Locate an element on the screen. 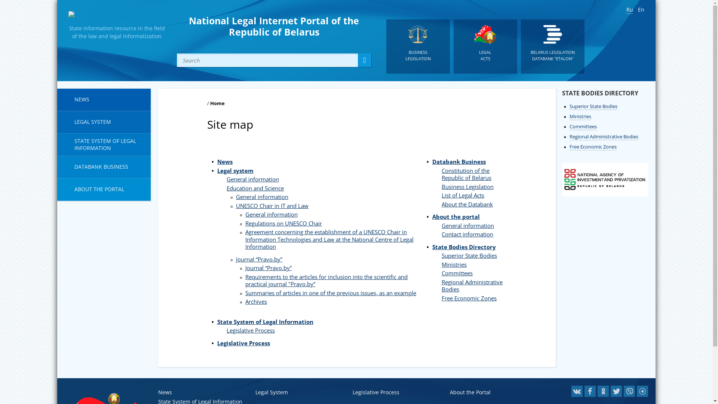 The image size is (718, 404). Regulations on UNESCO Chair is located at coordinates (283, 223).